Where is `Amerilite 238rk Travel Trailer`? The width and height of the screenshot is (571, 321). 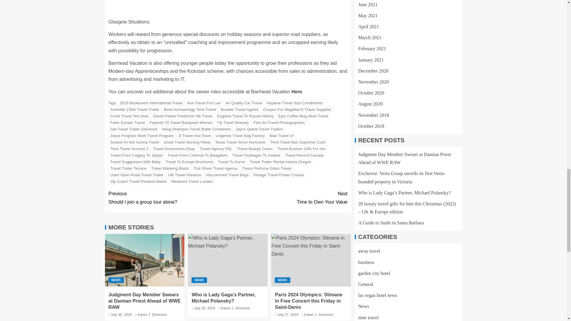 Amerilite 238rk Travel Trailer is located at coordinates (134, 109).